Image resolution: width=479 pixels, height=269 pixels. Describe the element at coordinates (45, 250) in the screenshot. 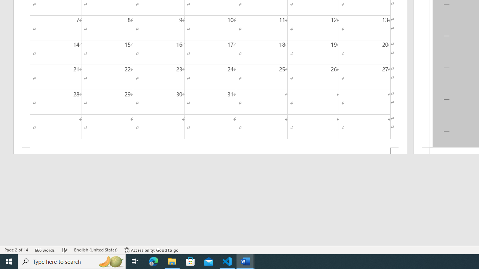

I see `Word Count 666 words` at that location.